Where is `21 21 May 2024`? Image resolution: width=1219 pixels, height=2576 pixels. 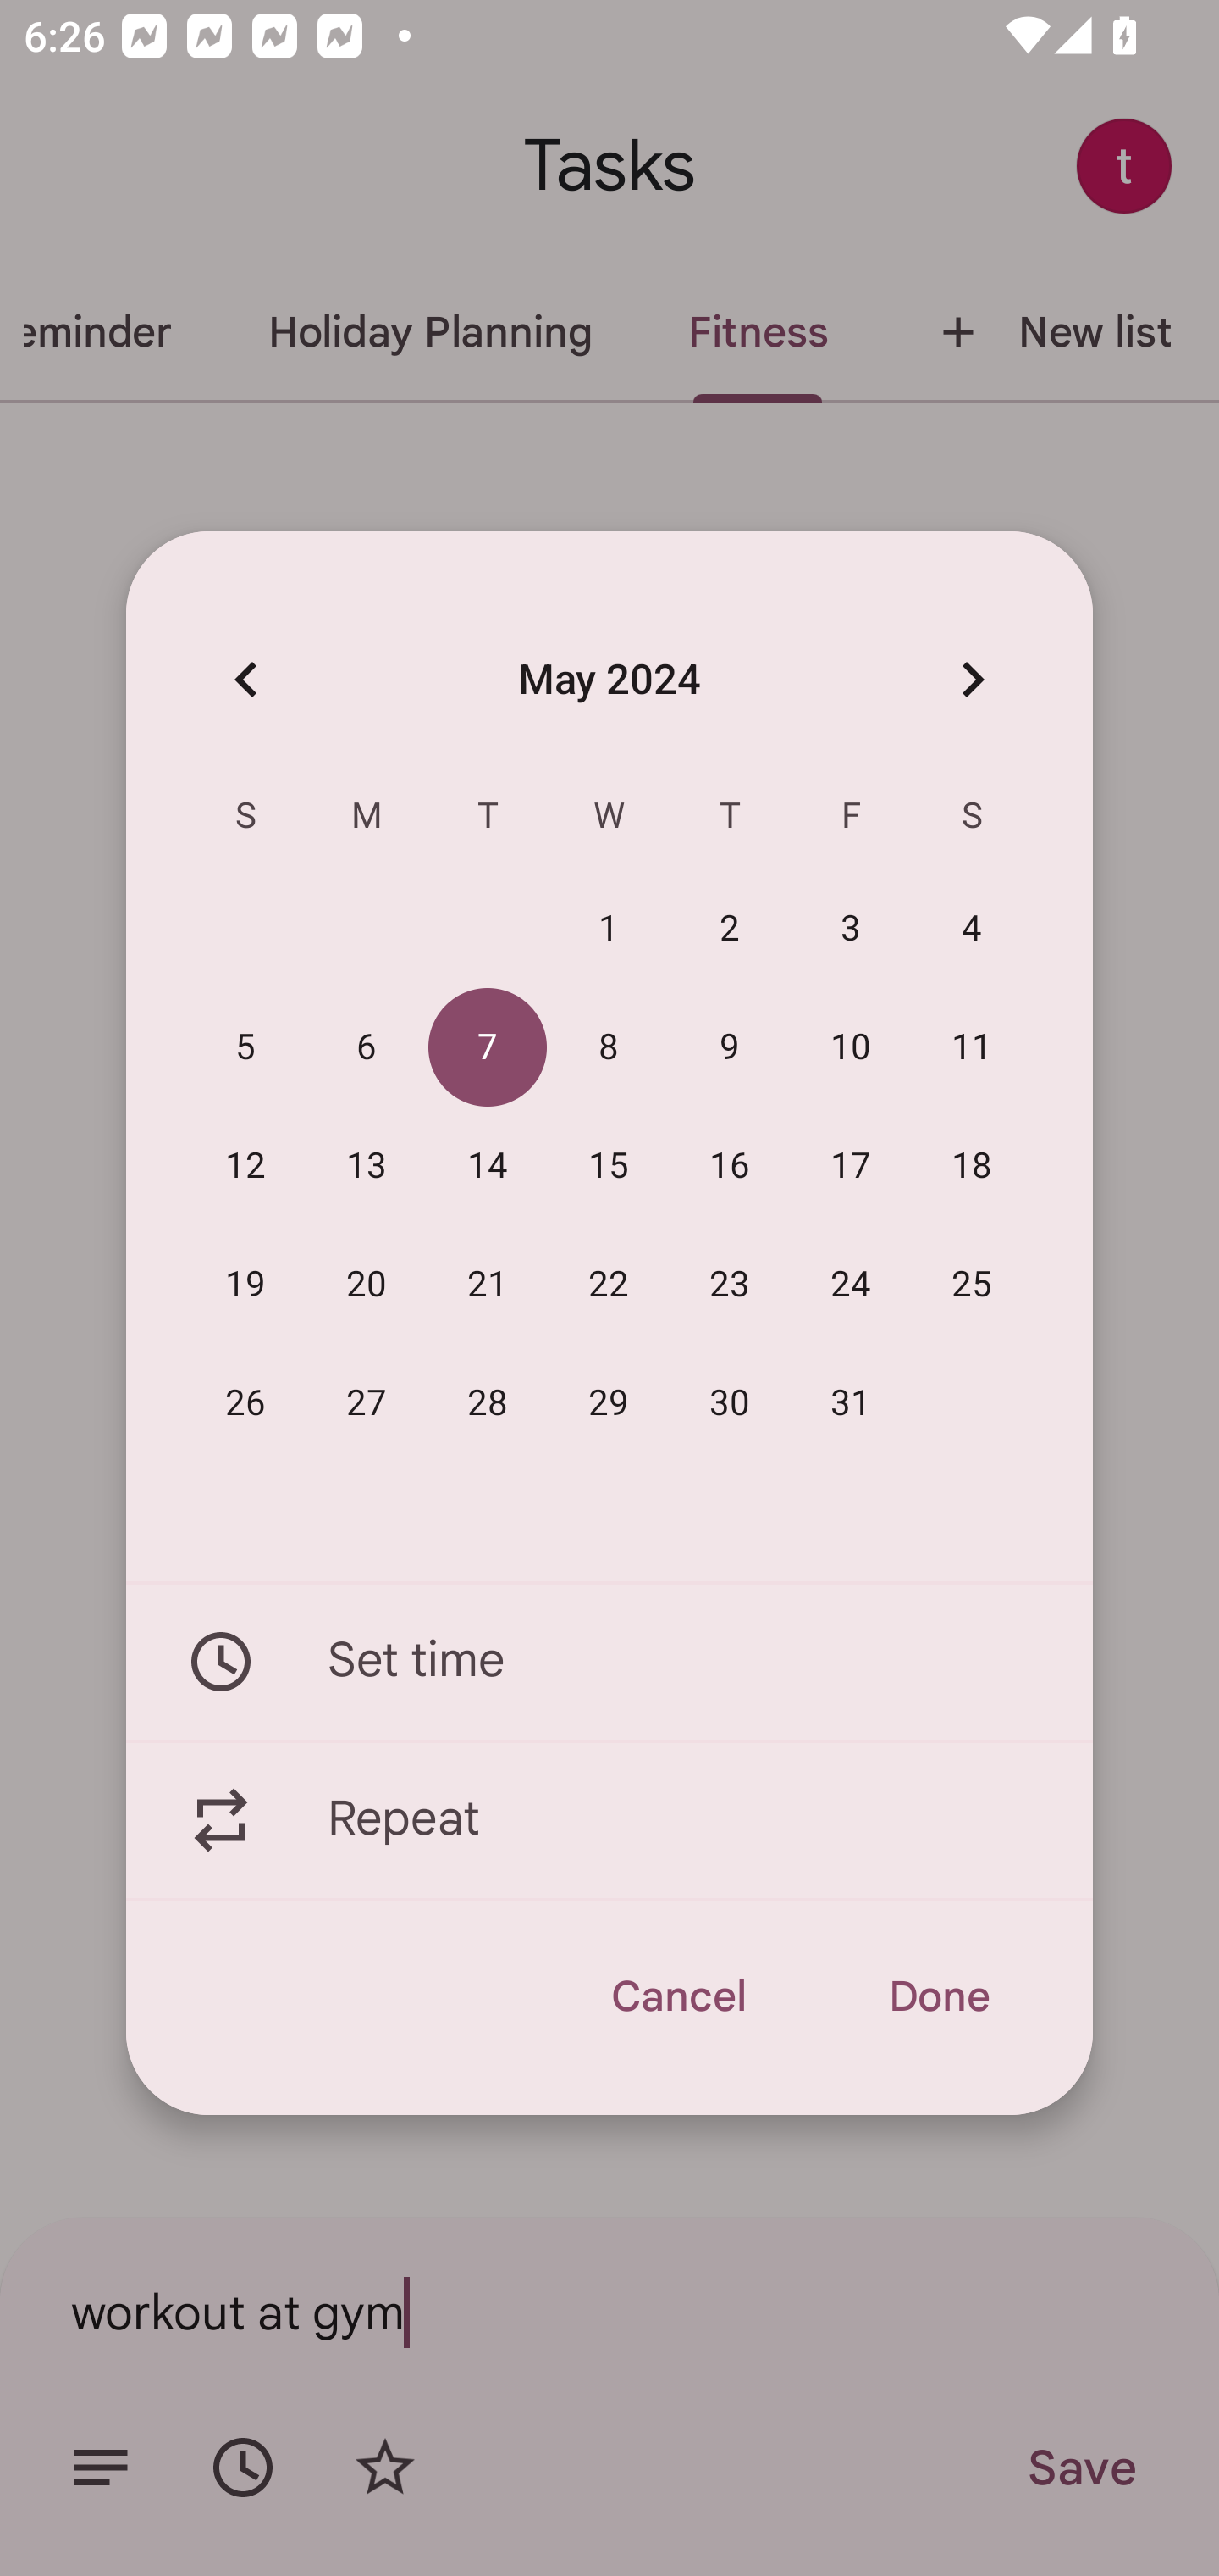 21 21 May 2024 is located at coordinates (488, 1285).